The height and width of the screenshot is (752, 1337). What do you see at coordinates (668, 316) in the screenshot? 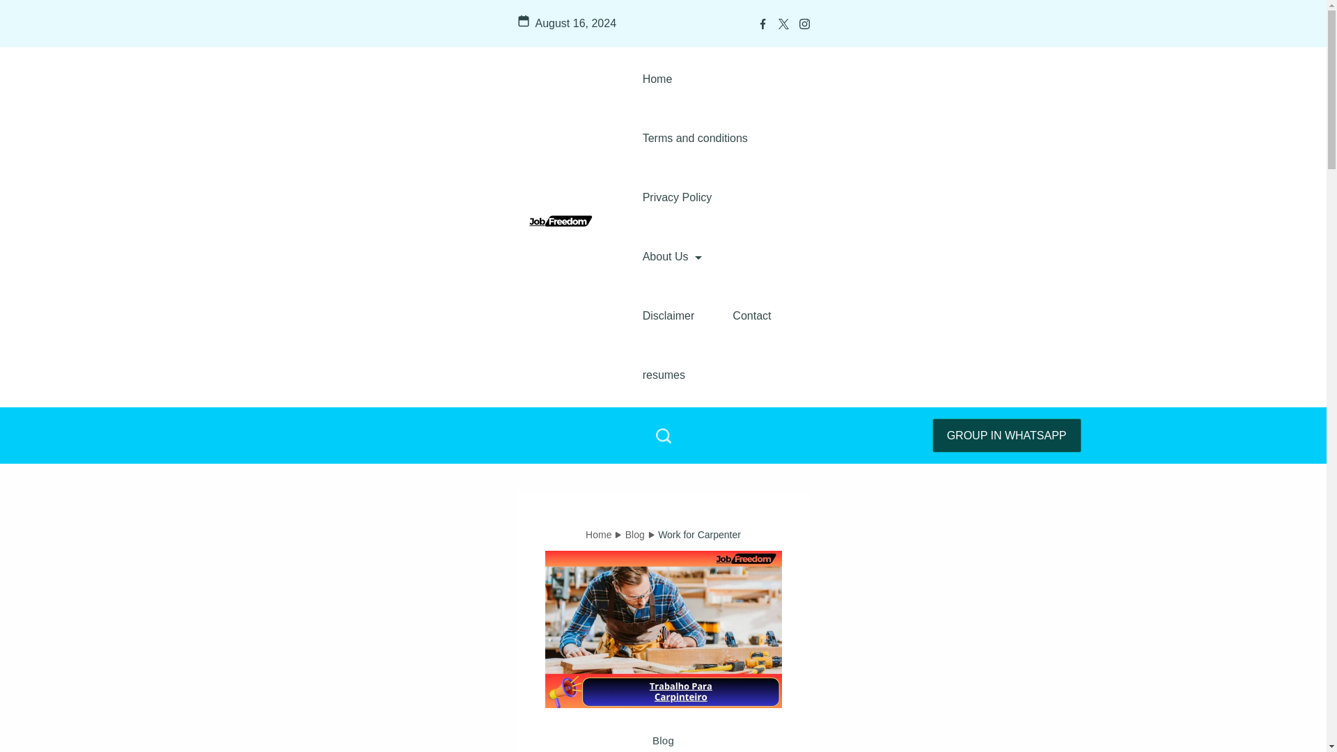
I see `Disclaimer` at bounding box center [668, 316].